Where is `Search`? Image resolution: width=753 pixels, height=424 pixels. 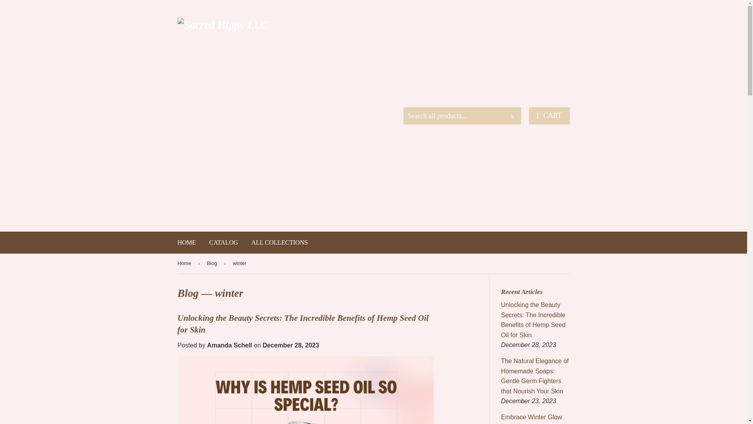 Search is located at coordinates (512, 116).